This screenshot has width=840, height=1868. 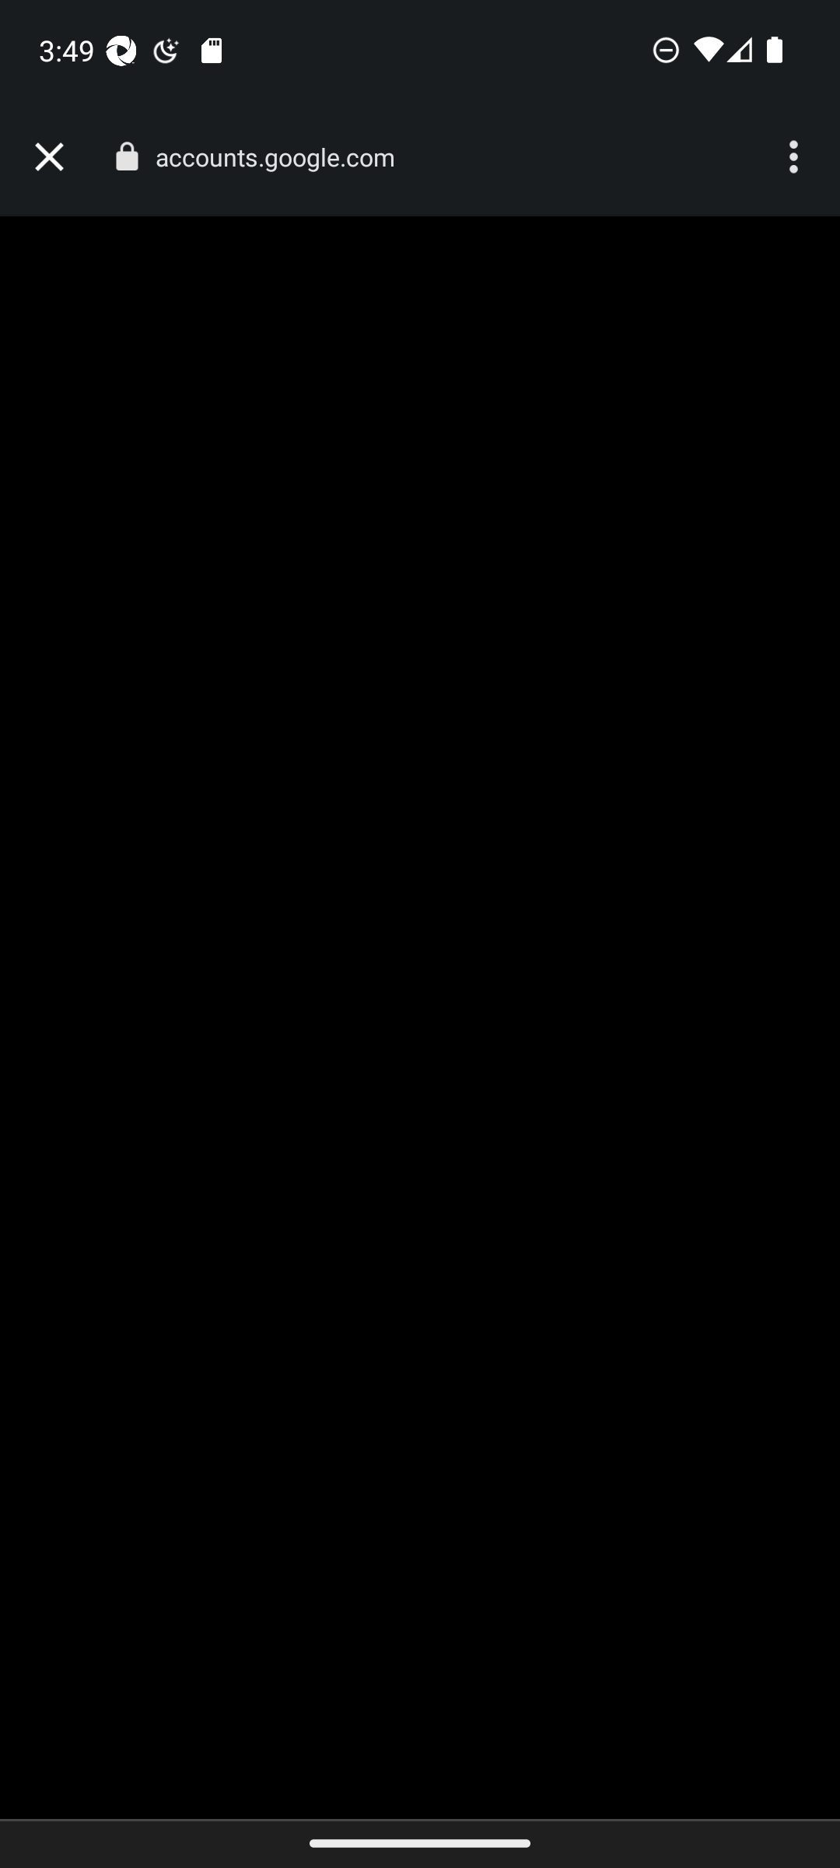 What do you see at coordinates (126, 156) in the screenshot?
I see `Connection is secure` at bounding box center [126, 156].